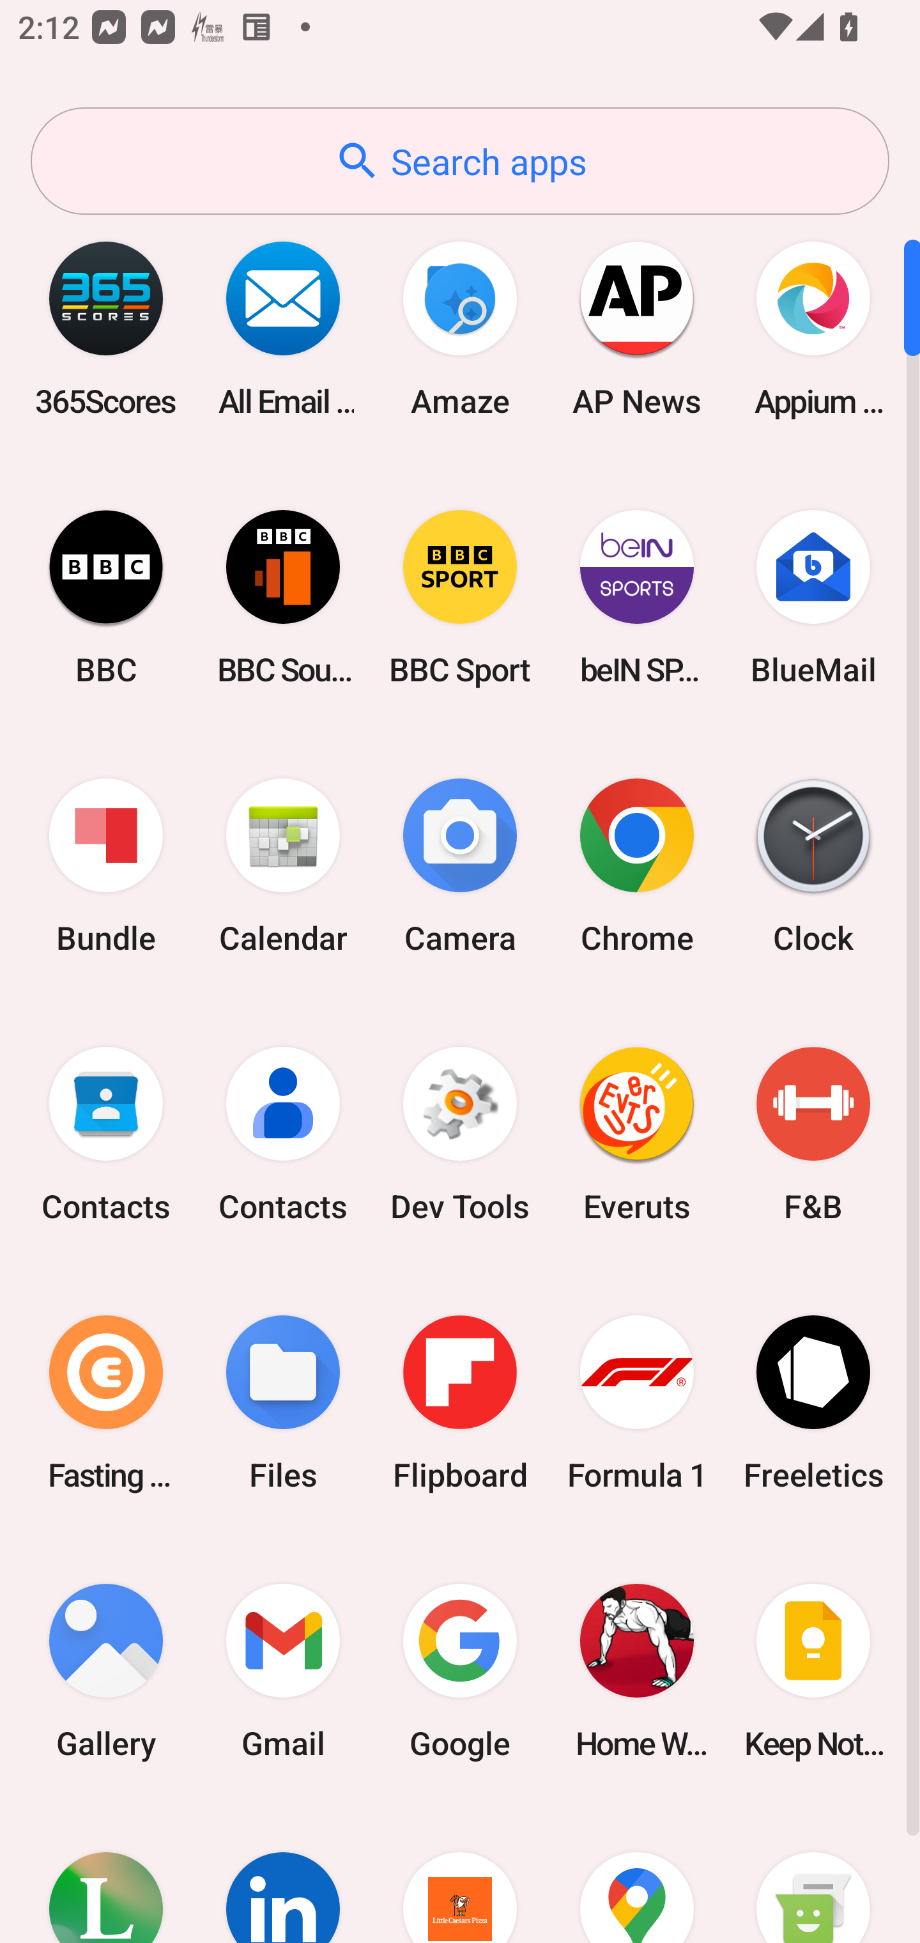 Image resolution: width=920 pixels, height=1943 pixels. I want to click on Appium Settings, so click(813, 329).